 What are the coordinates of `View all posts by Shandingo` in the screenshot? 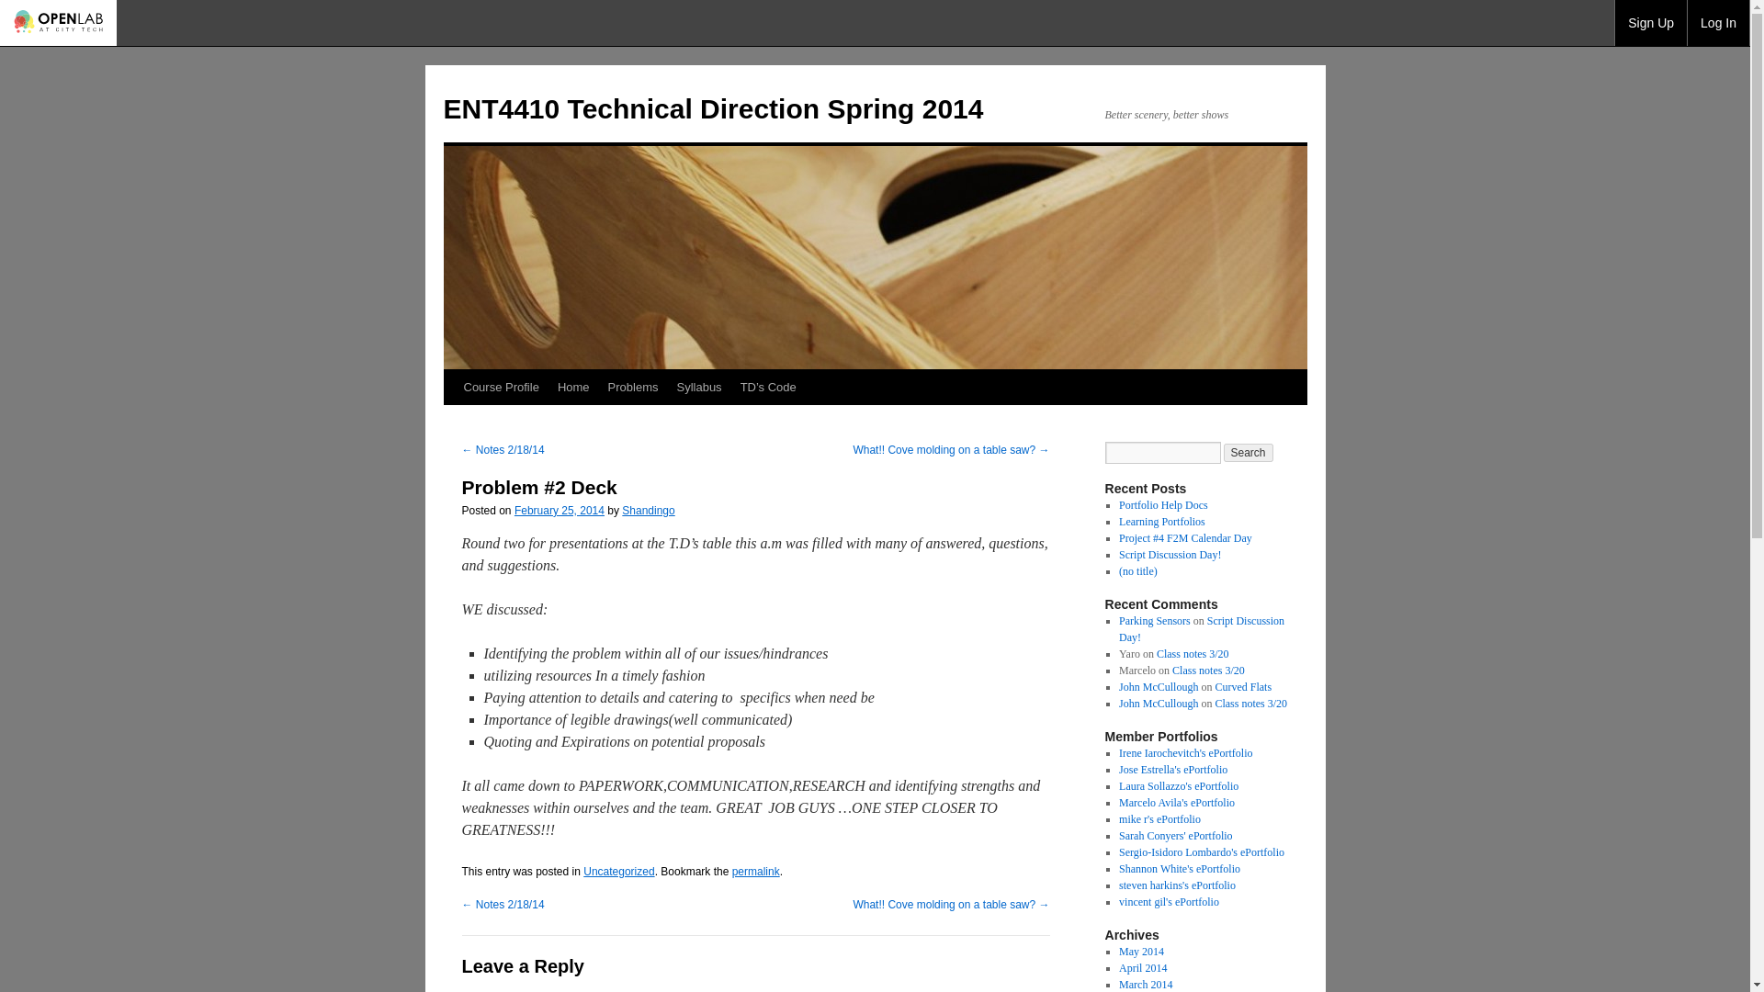 It's located at (648, 510).